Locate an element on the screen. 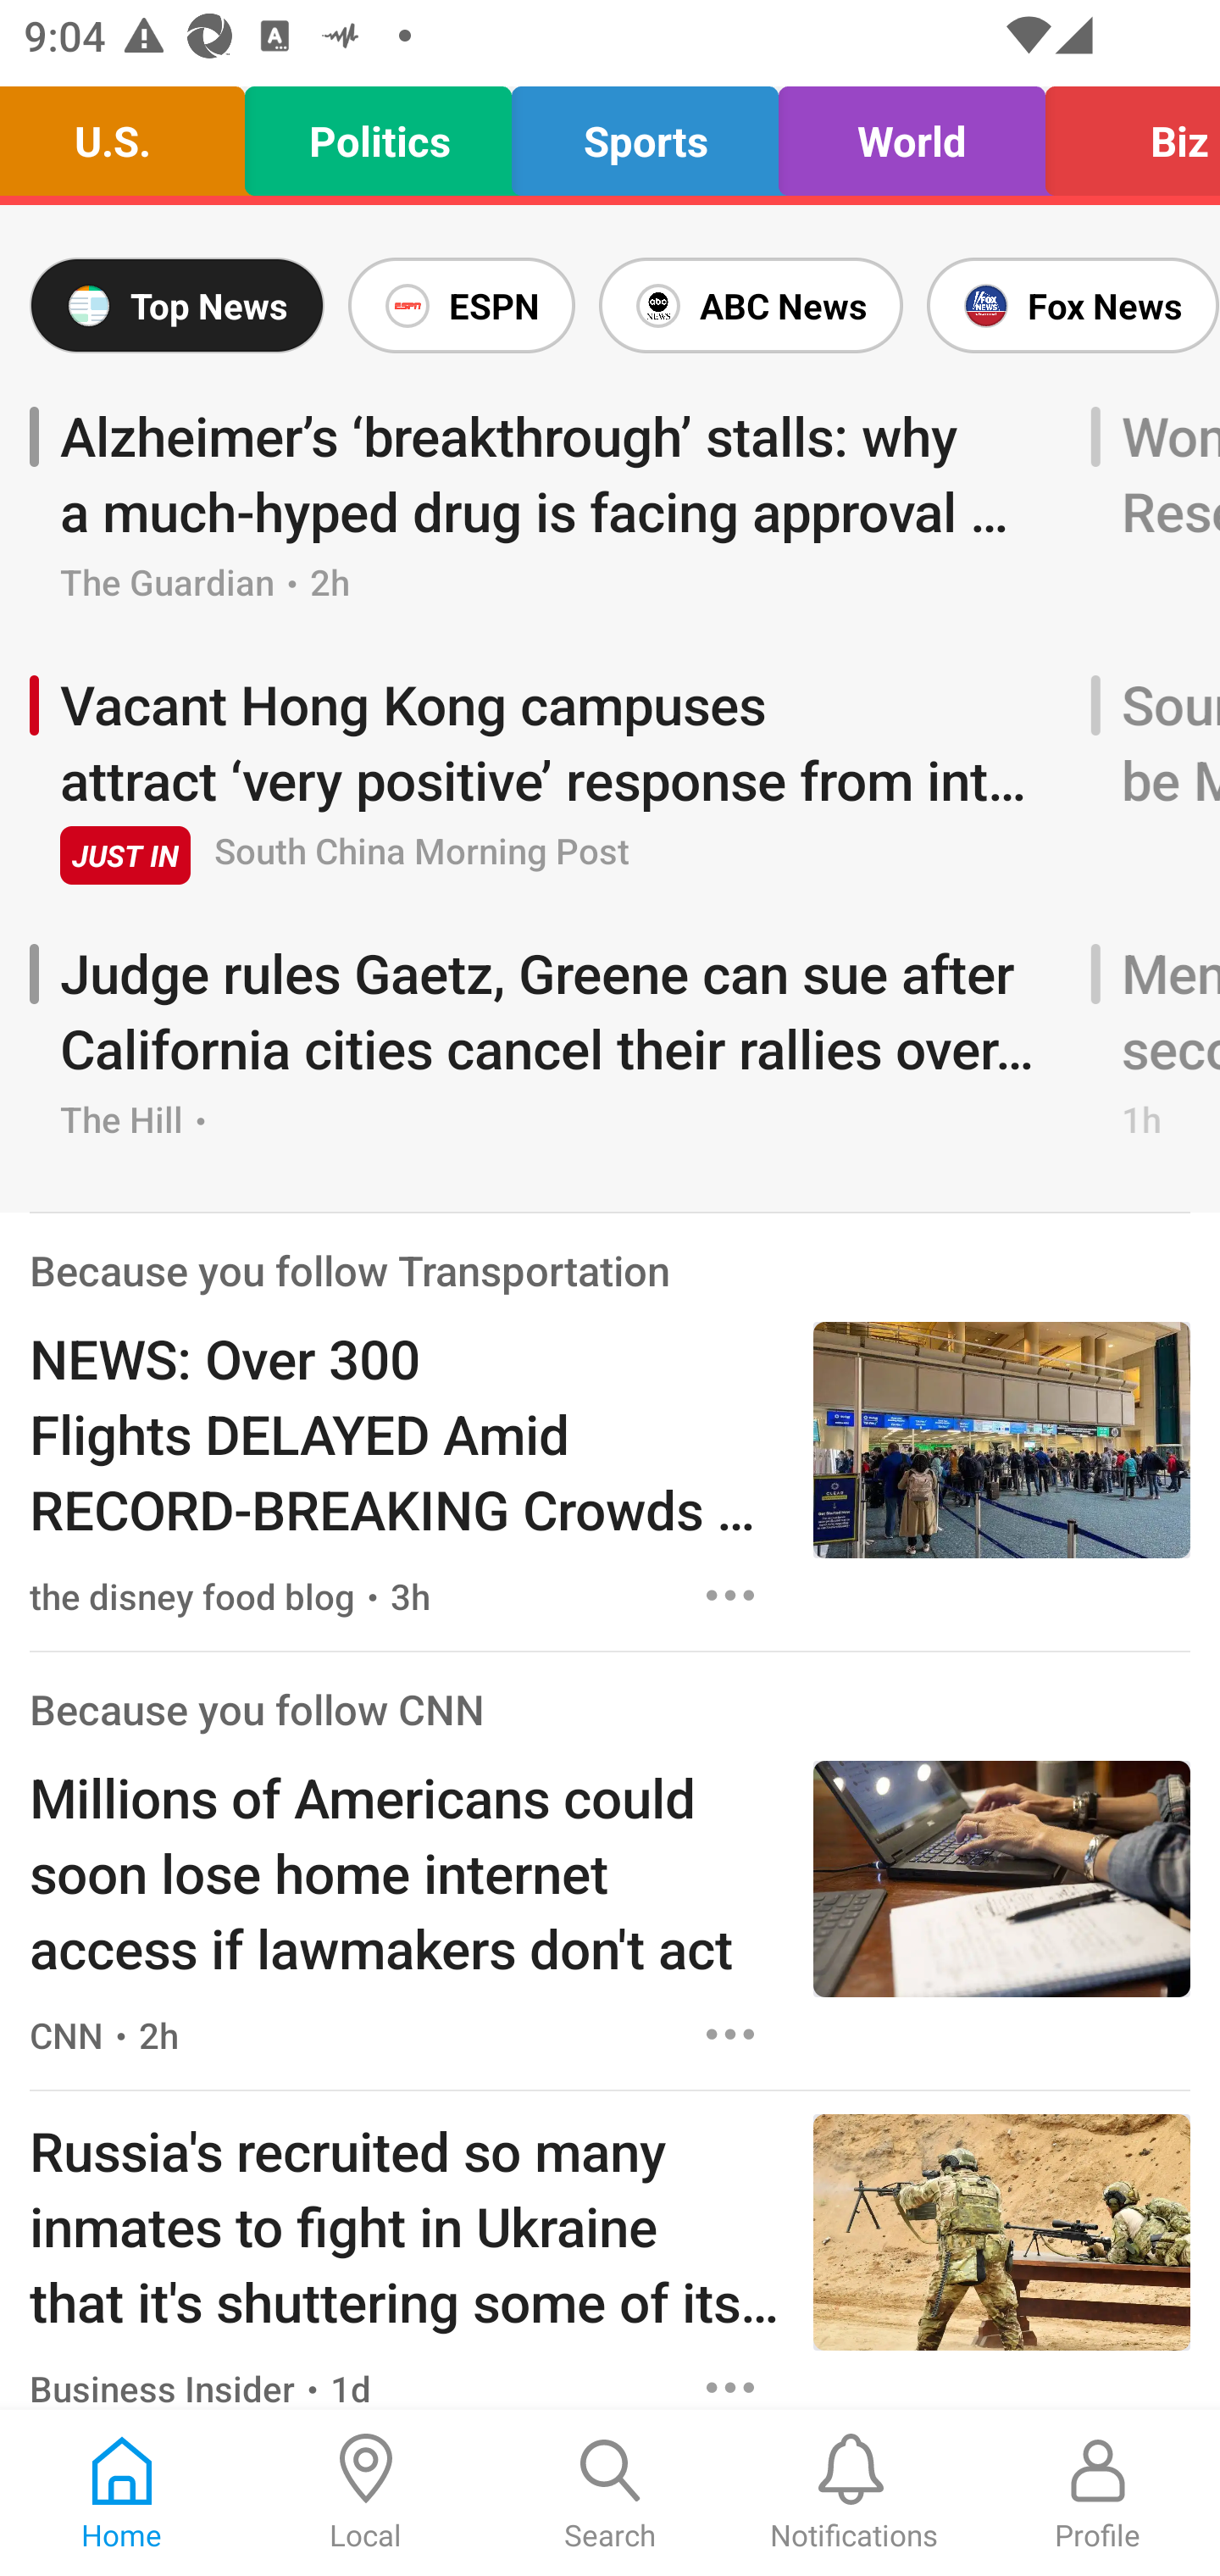  ABC News is located at coordinates (751, 305).